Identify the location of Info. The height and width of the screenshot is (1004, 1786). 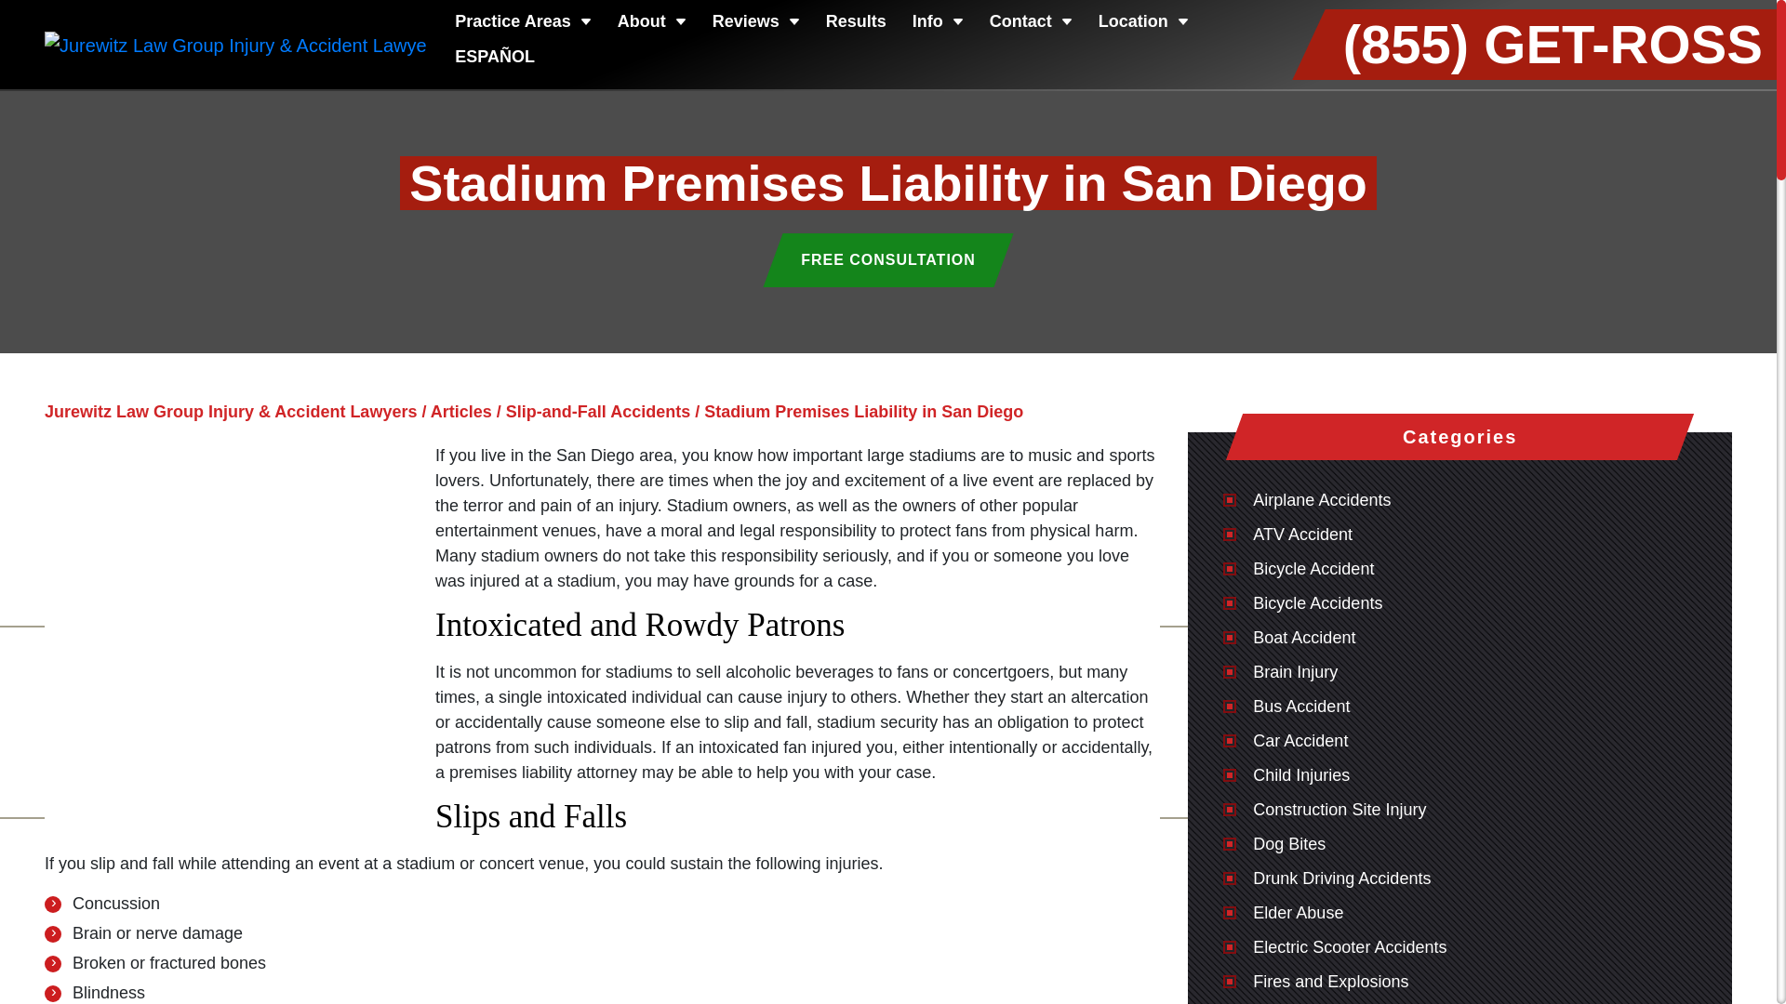
(938, 24).